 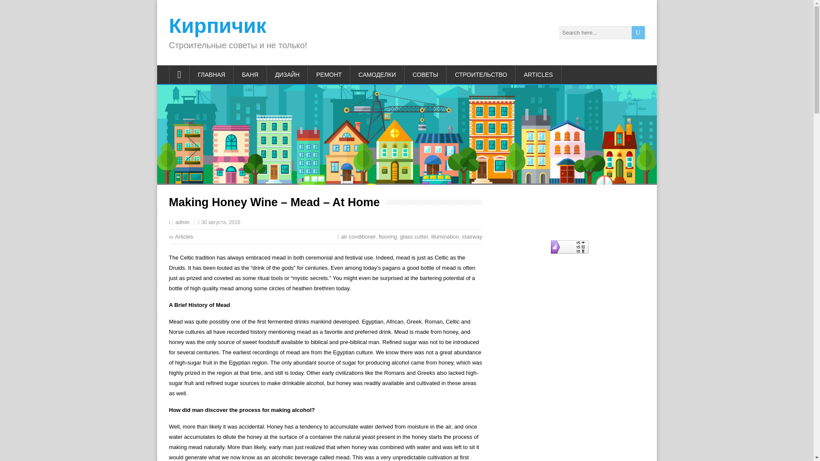 I want to click on admin, so click(x=182, y=222).